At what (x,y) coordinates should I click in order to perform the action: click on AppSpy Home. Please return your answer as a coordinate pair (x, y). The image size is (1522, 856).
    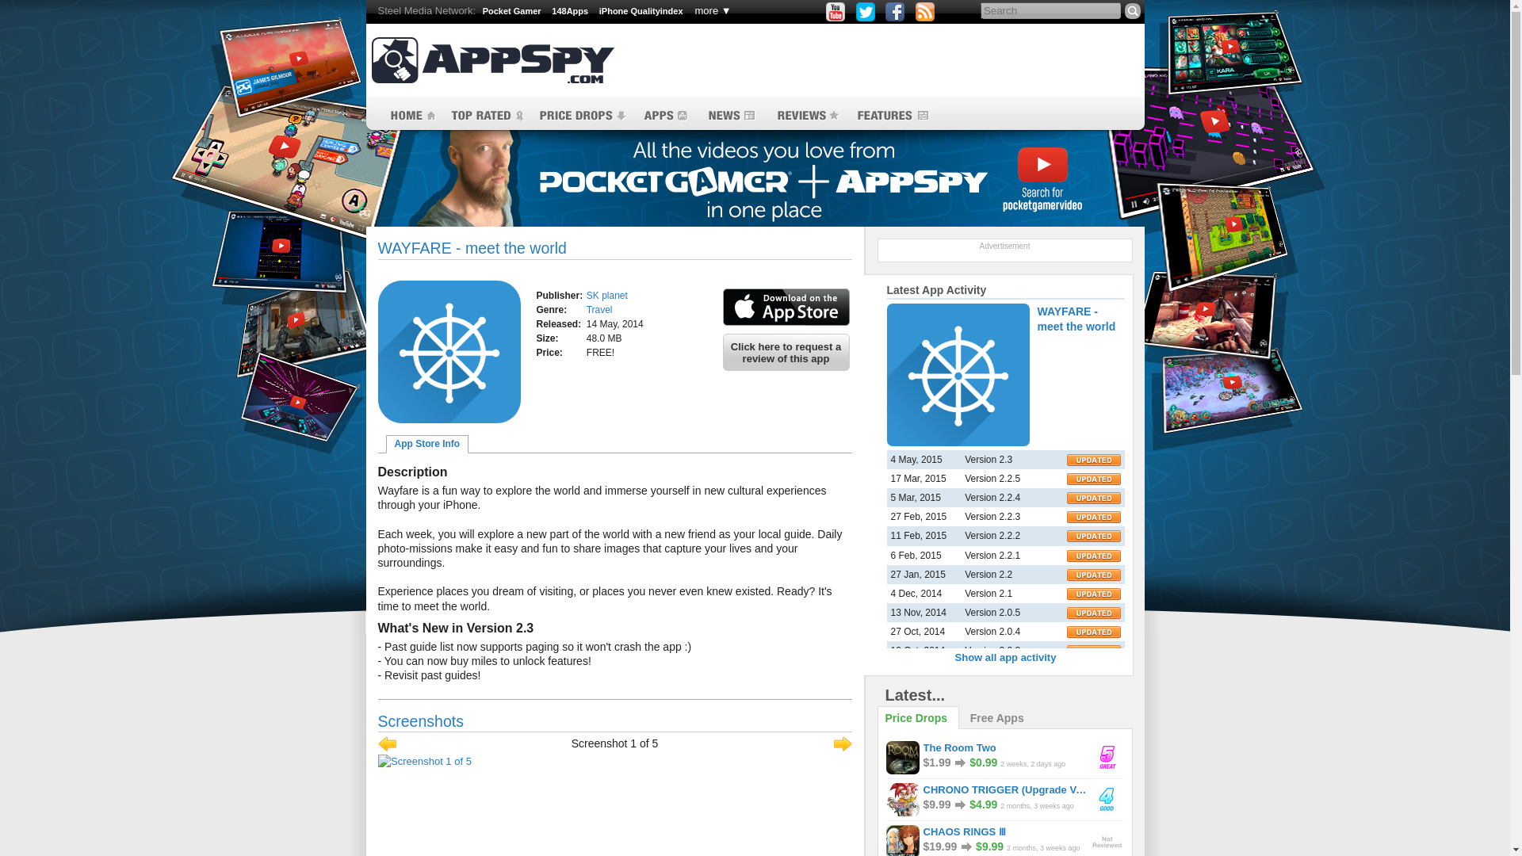
    Looking at the image, I should click on (408, 116).